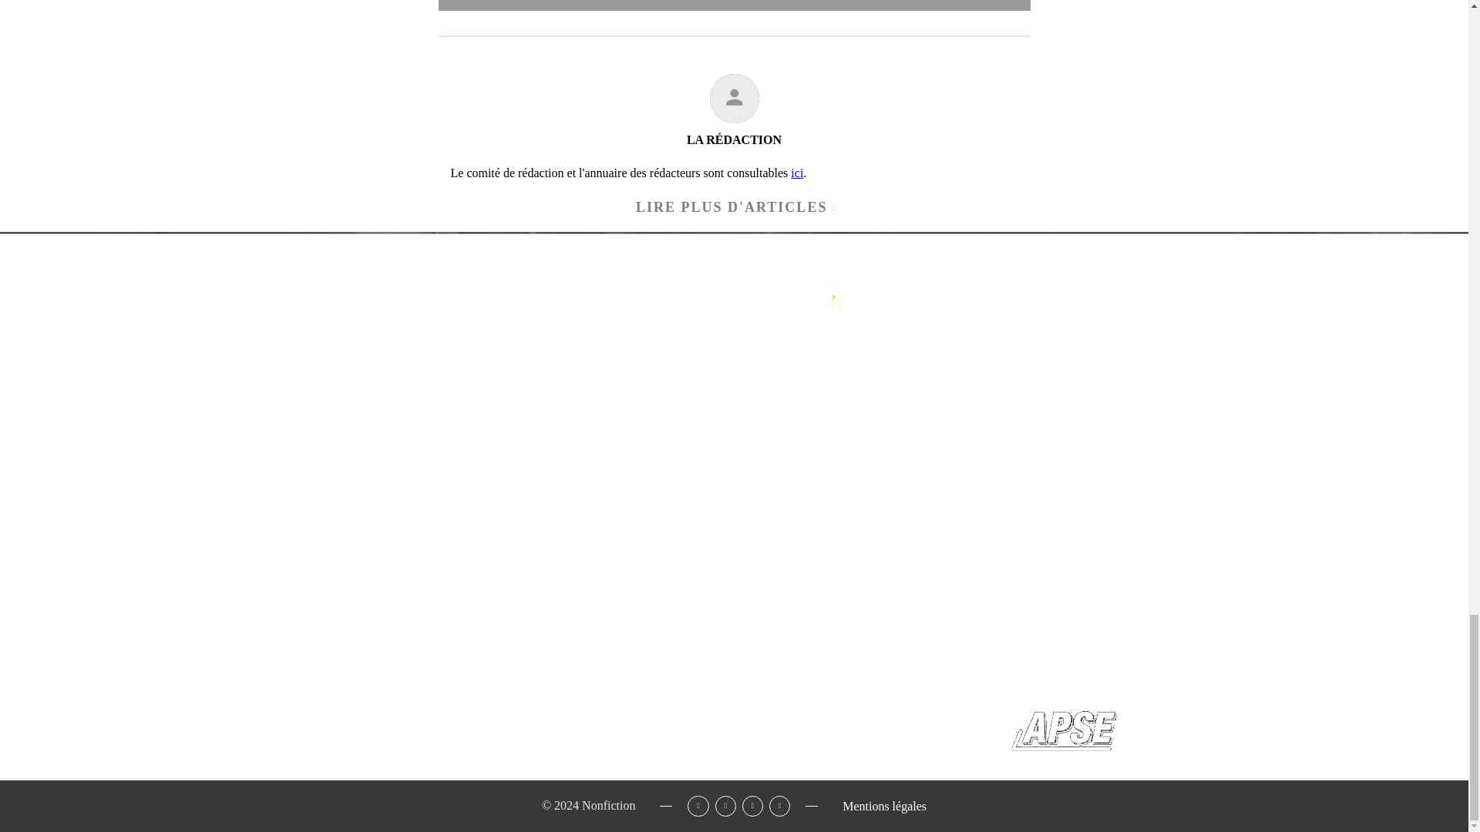 The height and width of the screenshot is (832, 1480). What do you see at coordinates (797, 173) in the screenshot?
I see `ici` at bounding box center [797, 173].